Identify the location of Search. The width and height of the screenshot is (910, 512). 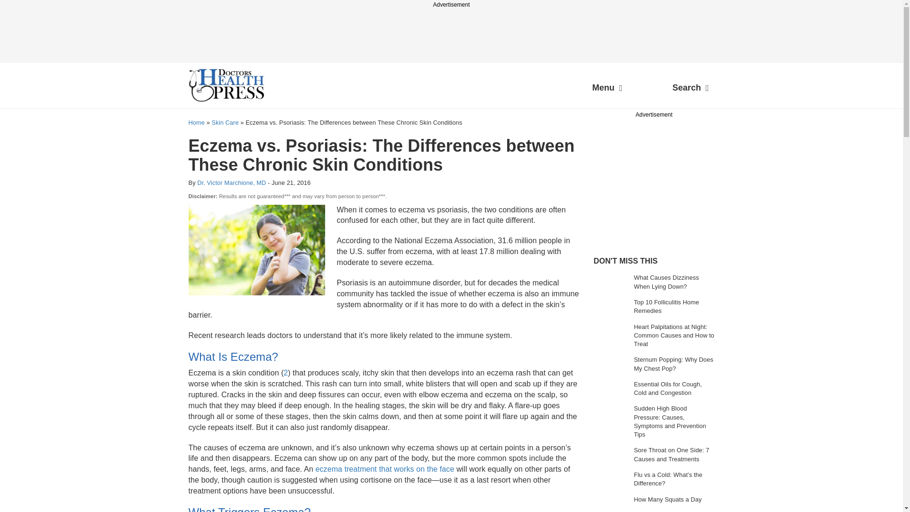
(691, 89).